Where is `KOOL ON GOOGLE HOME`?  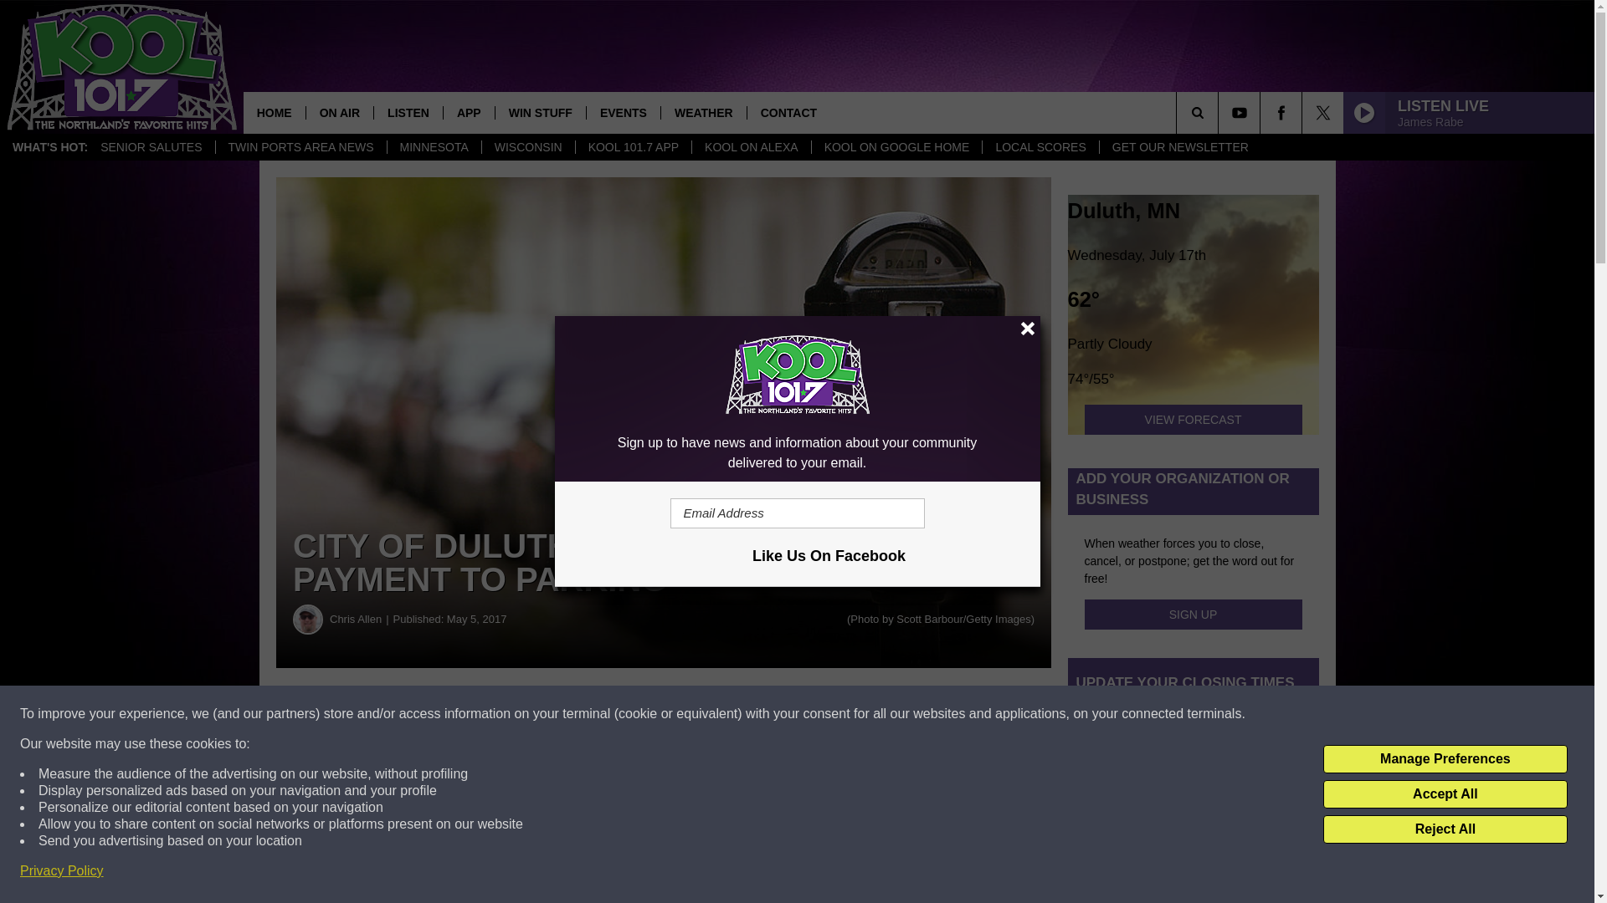
KOOL ON GOOGLE HOME is located at coordinates (896, 147).